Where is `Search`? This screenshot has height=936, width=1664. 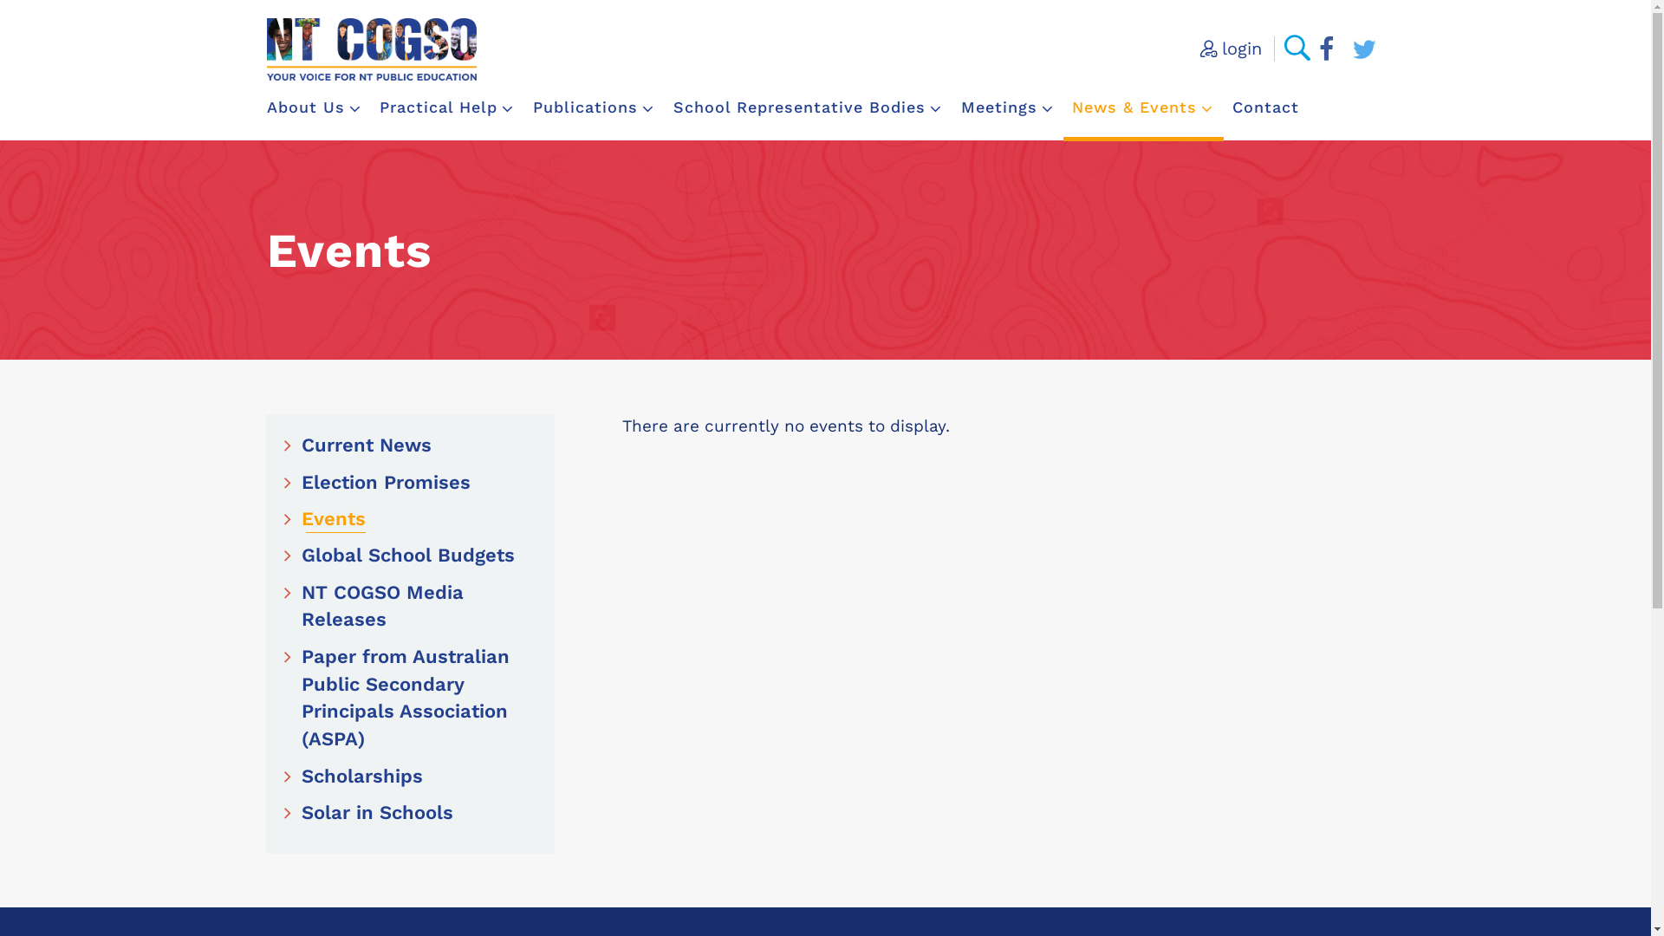 Search is located at coordinates (1297, 48).